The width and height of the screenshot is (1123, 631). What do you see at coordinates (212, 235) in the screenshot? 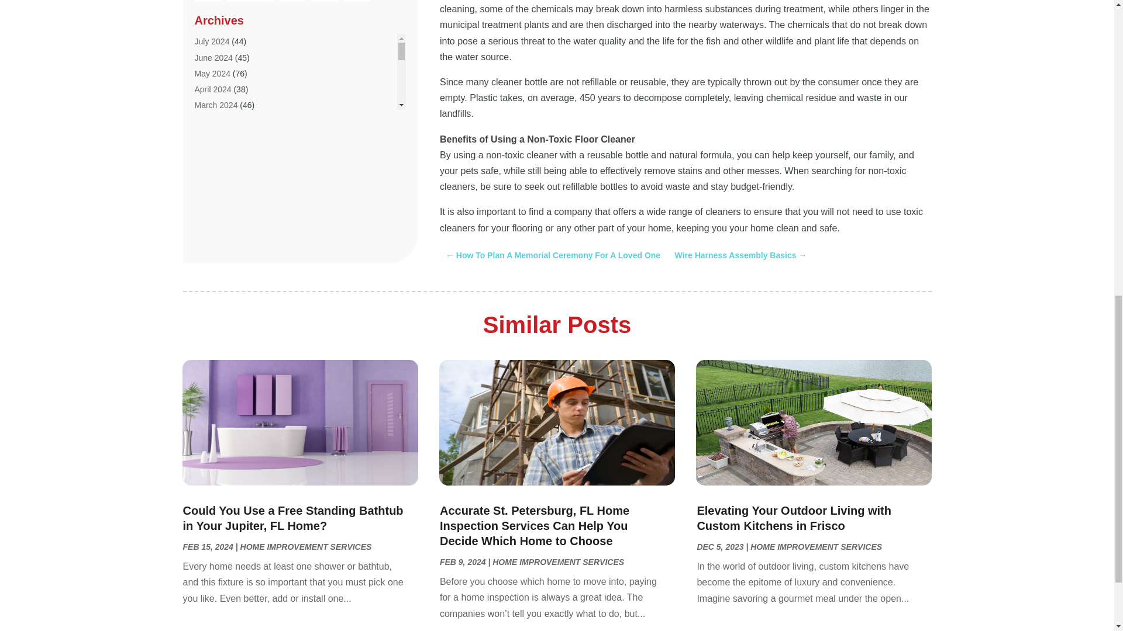
I see `Aluminum` at bounding box center [212, 235].